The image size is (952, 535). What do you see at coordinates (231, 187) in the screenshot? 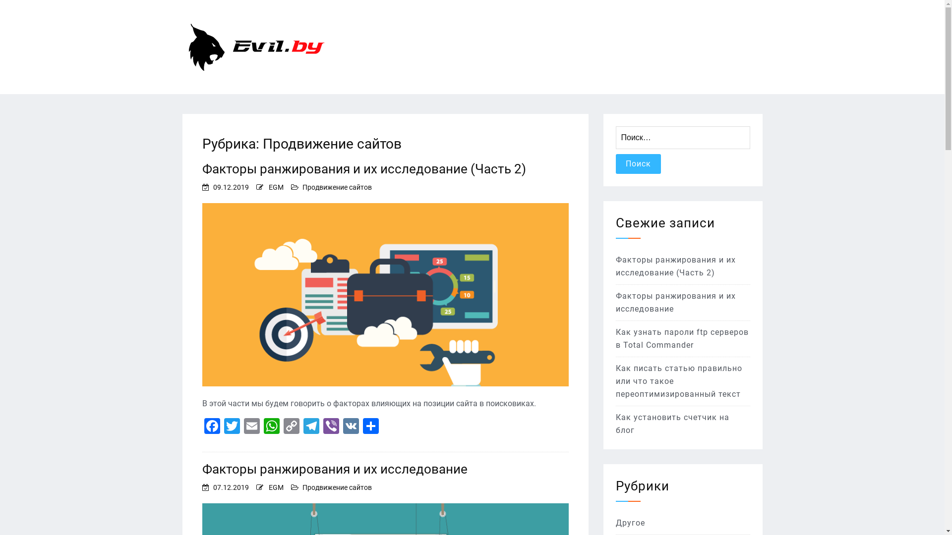
I see `09.12.2019` at bounding box center [231, 187].